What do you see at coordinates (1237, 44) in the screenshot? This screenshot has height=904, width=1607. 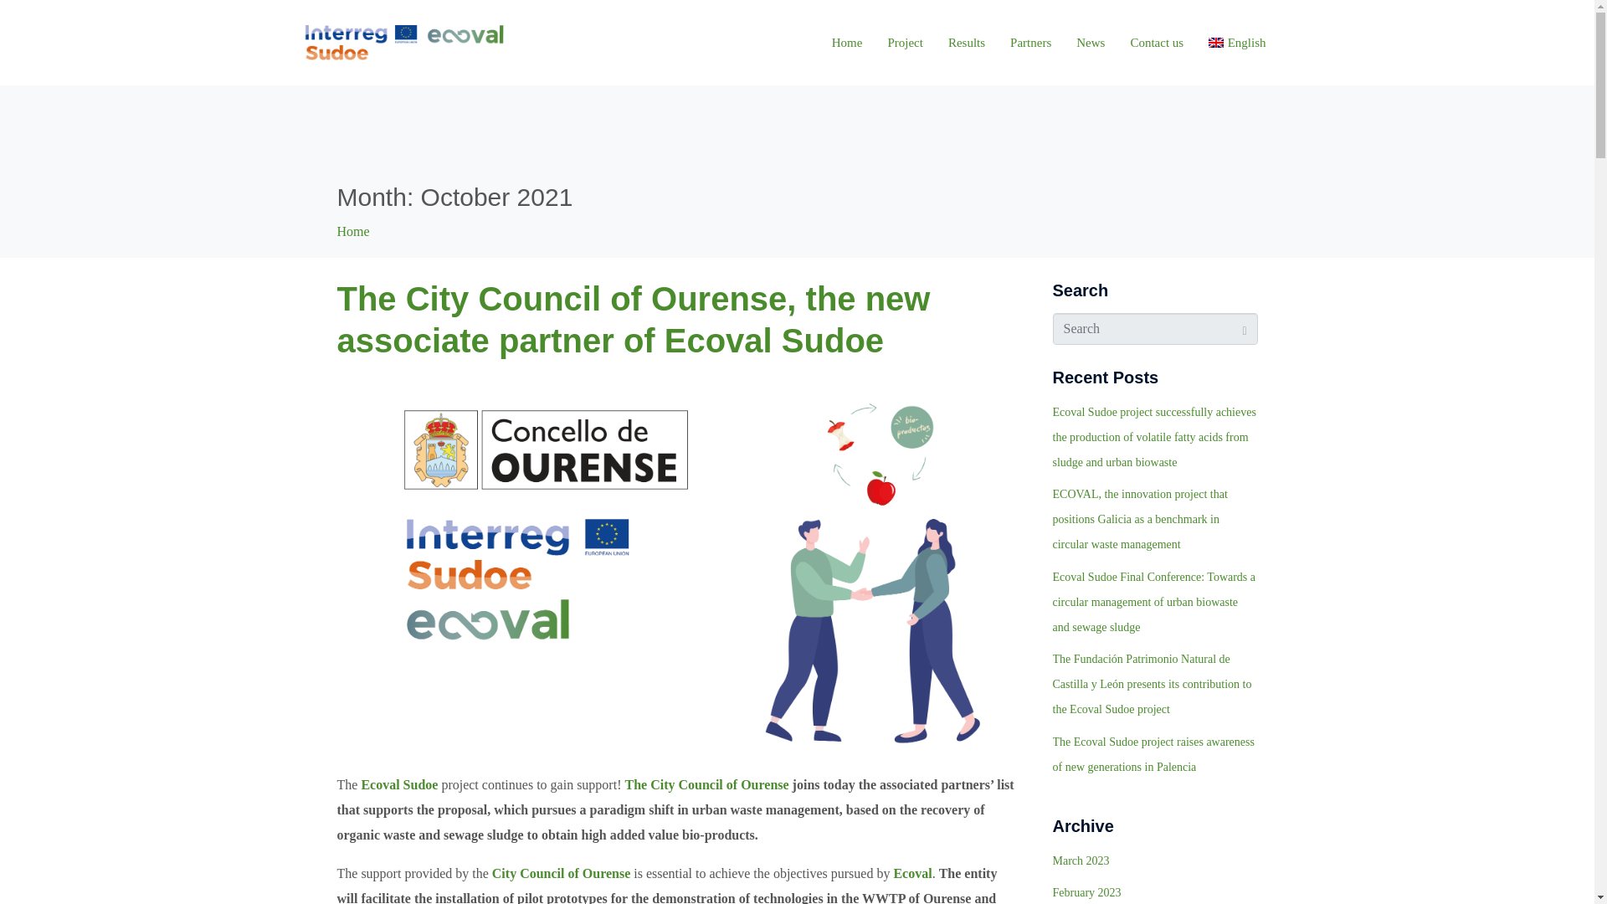 I see `English` at bounding box center [1237, 44].